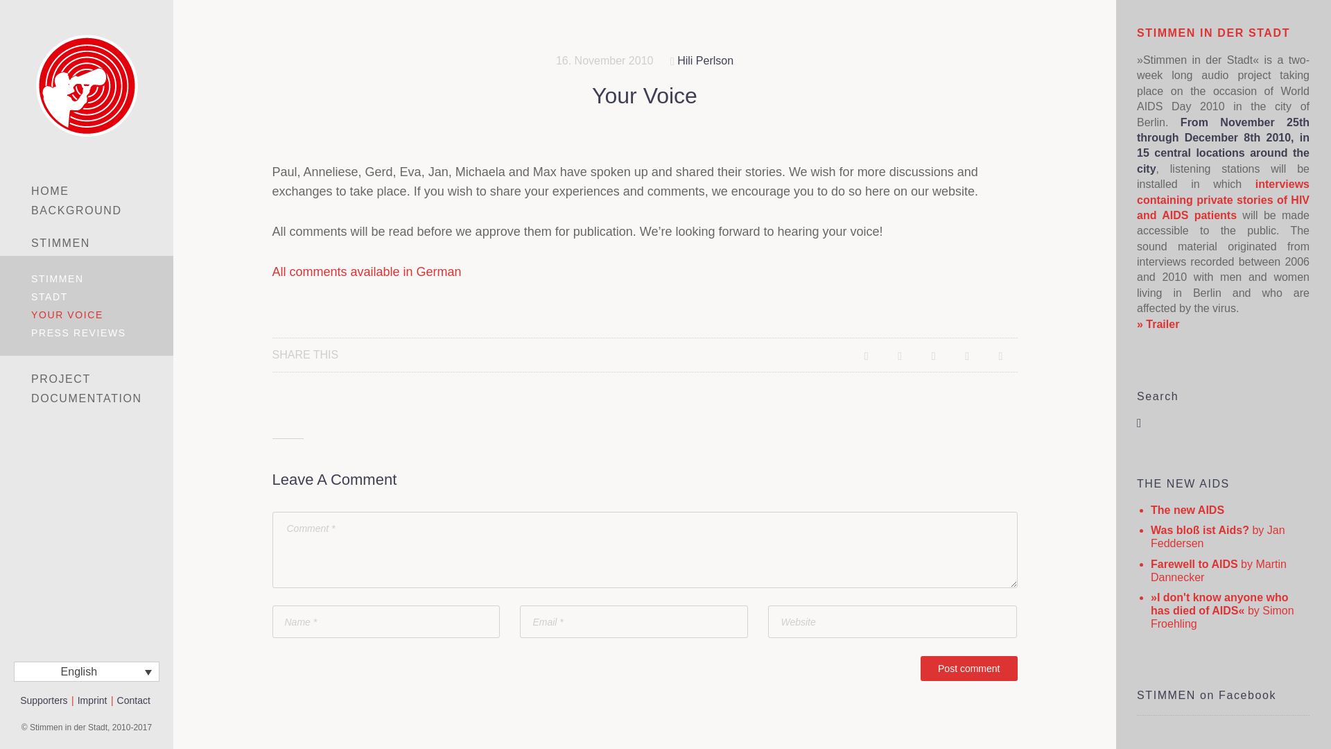 Image resolution: width=1331 pixels, height=749 pixels. I want to click on Contact, so click(133, 700).